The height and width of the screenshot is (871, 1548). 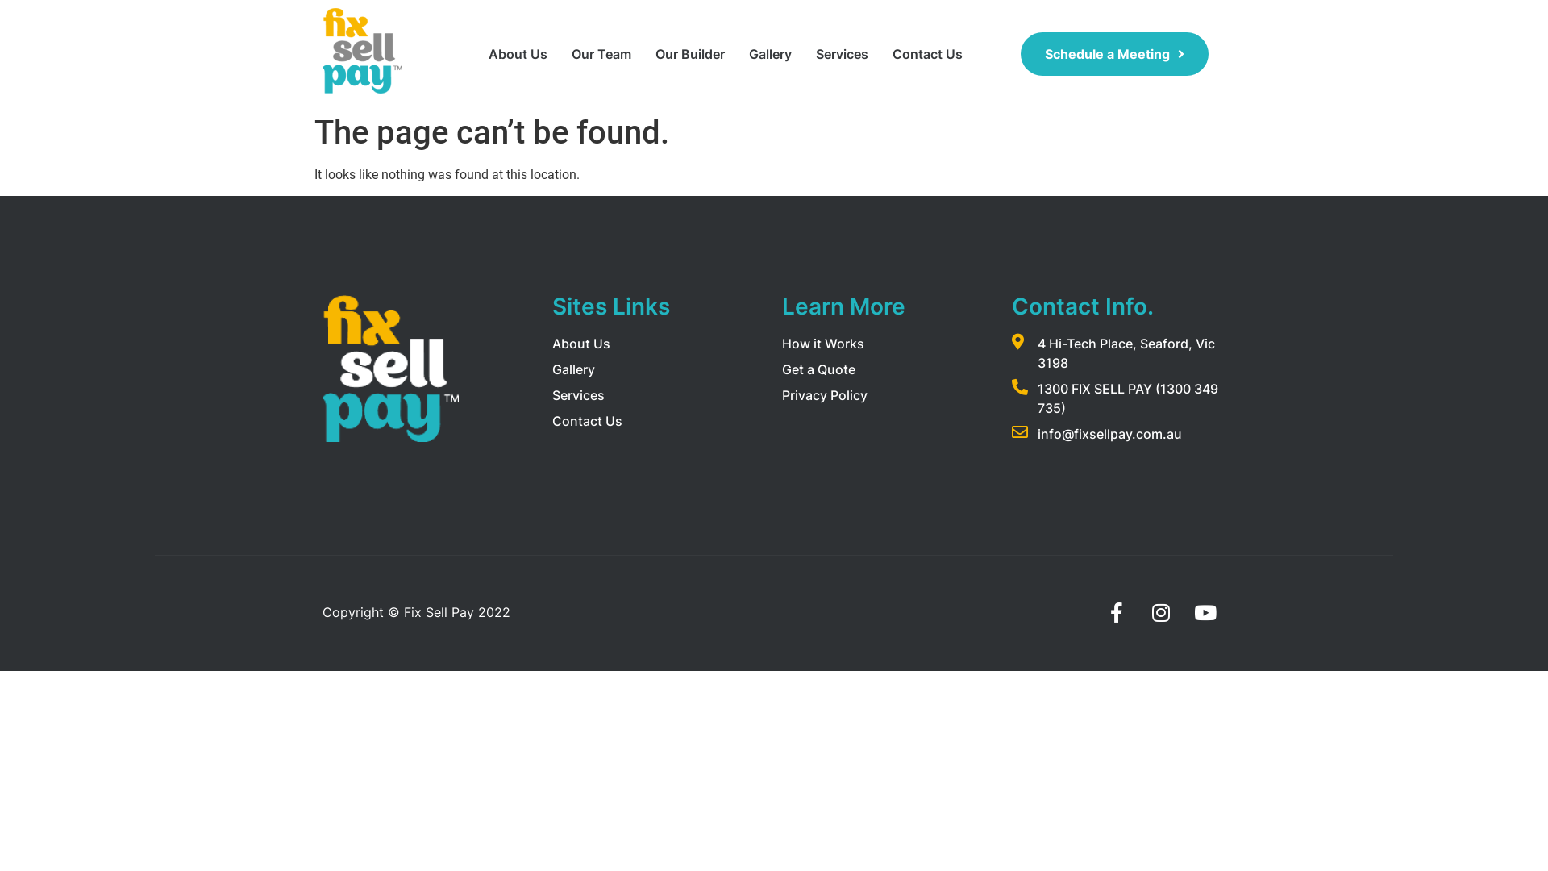 I want to click on Contact Us, so click(x=587, y=421).